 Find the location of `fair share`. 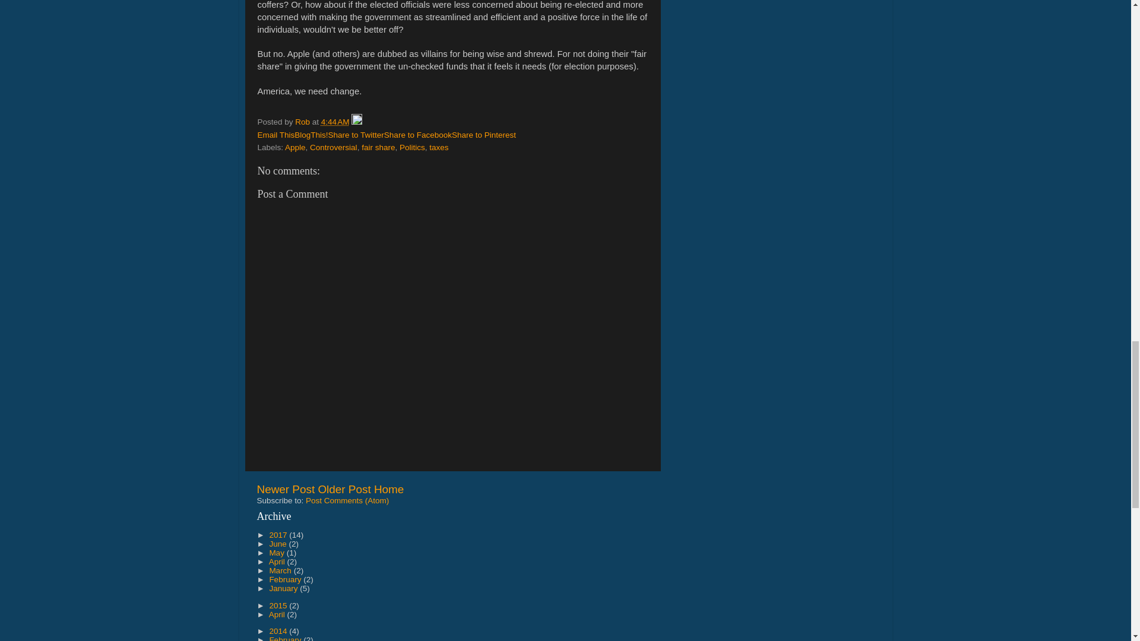

fair share is located at coordinates (378, 147).